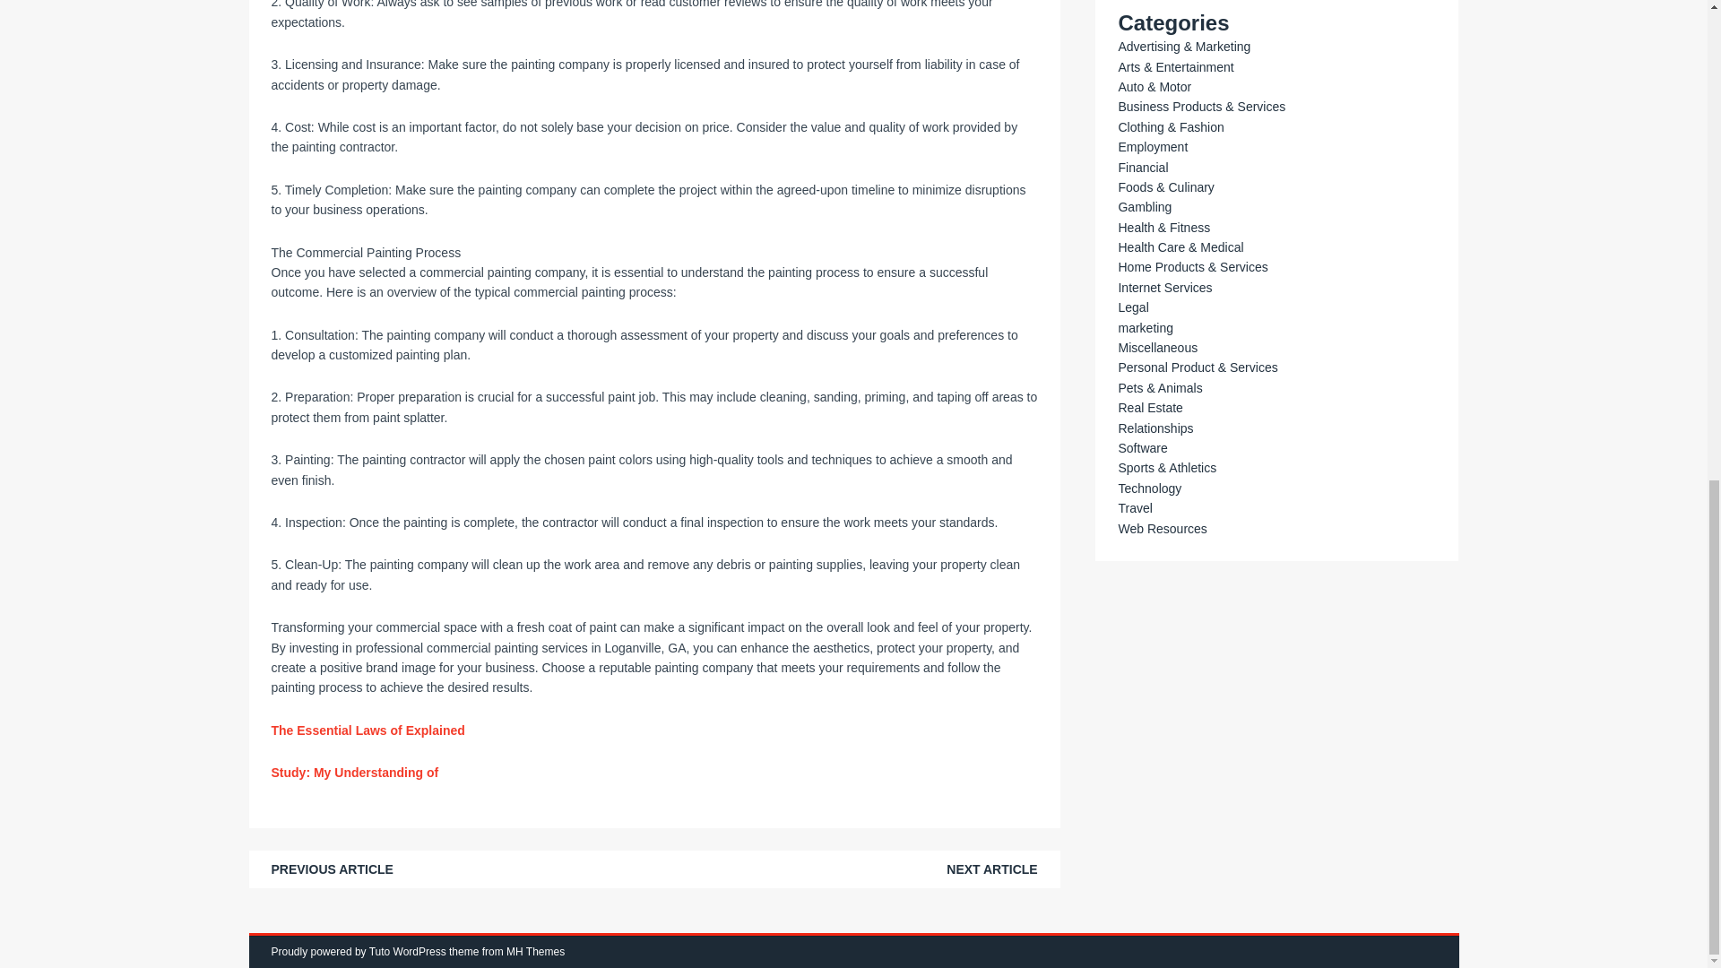 The width and height of the screenshot is (1721, 968). I want to click on Financial, so click(1142, 168).